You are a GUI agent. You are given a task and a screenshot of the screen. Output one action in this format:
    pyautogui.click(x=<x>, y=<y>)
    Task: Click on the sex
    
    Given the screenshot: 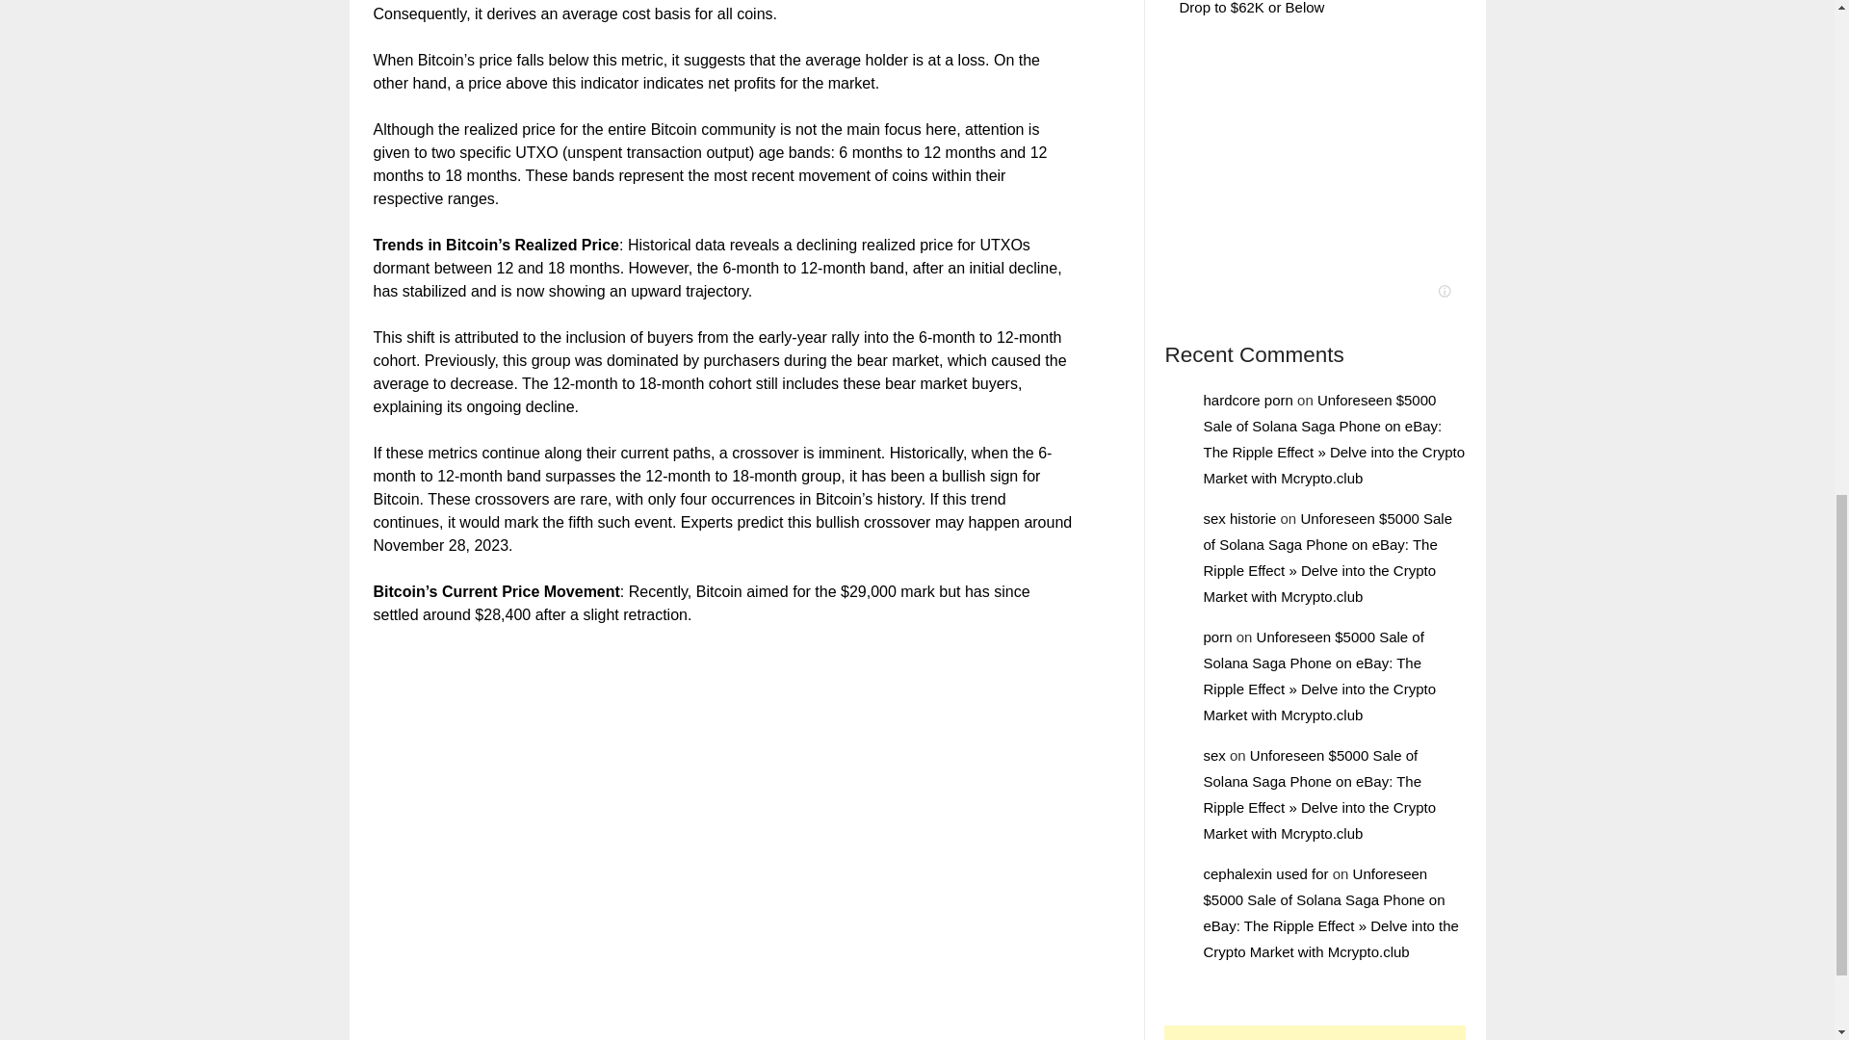 What is the action you would take?
    pyautogui.click(x=1213, y=755)
    